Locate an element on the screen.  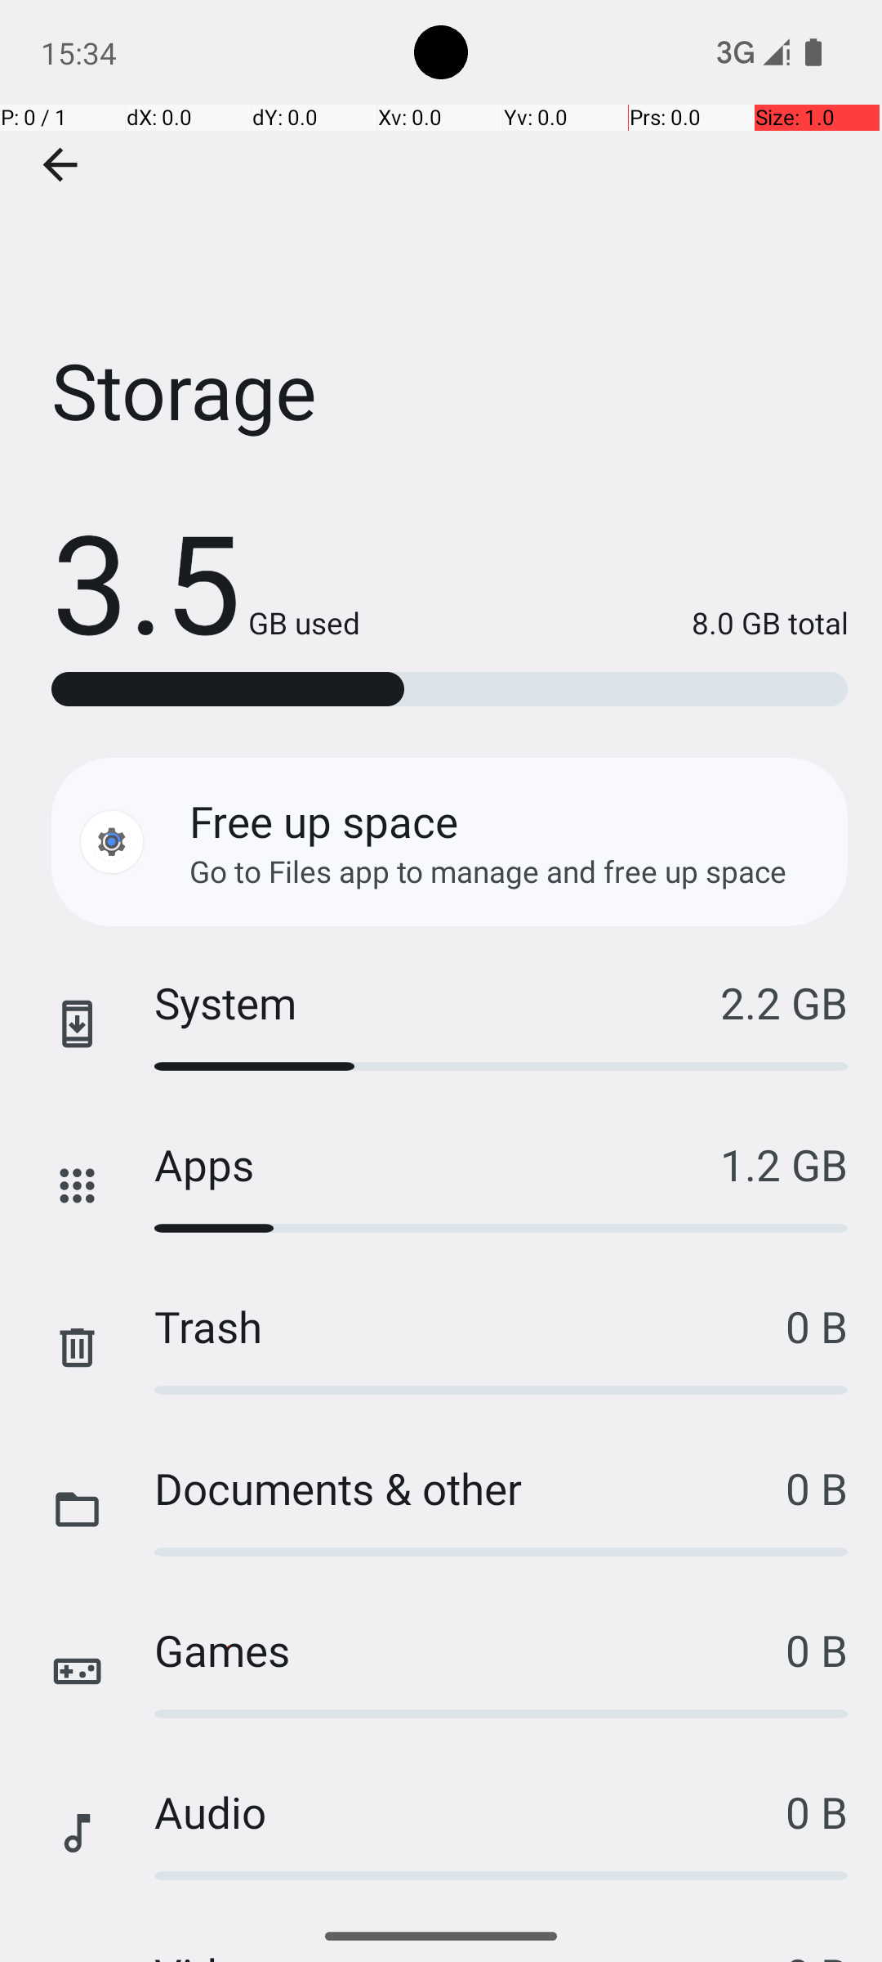
2.2 GB is located at coordinates (784, 1002).